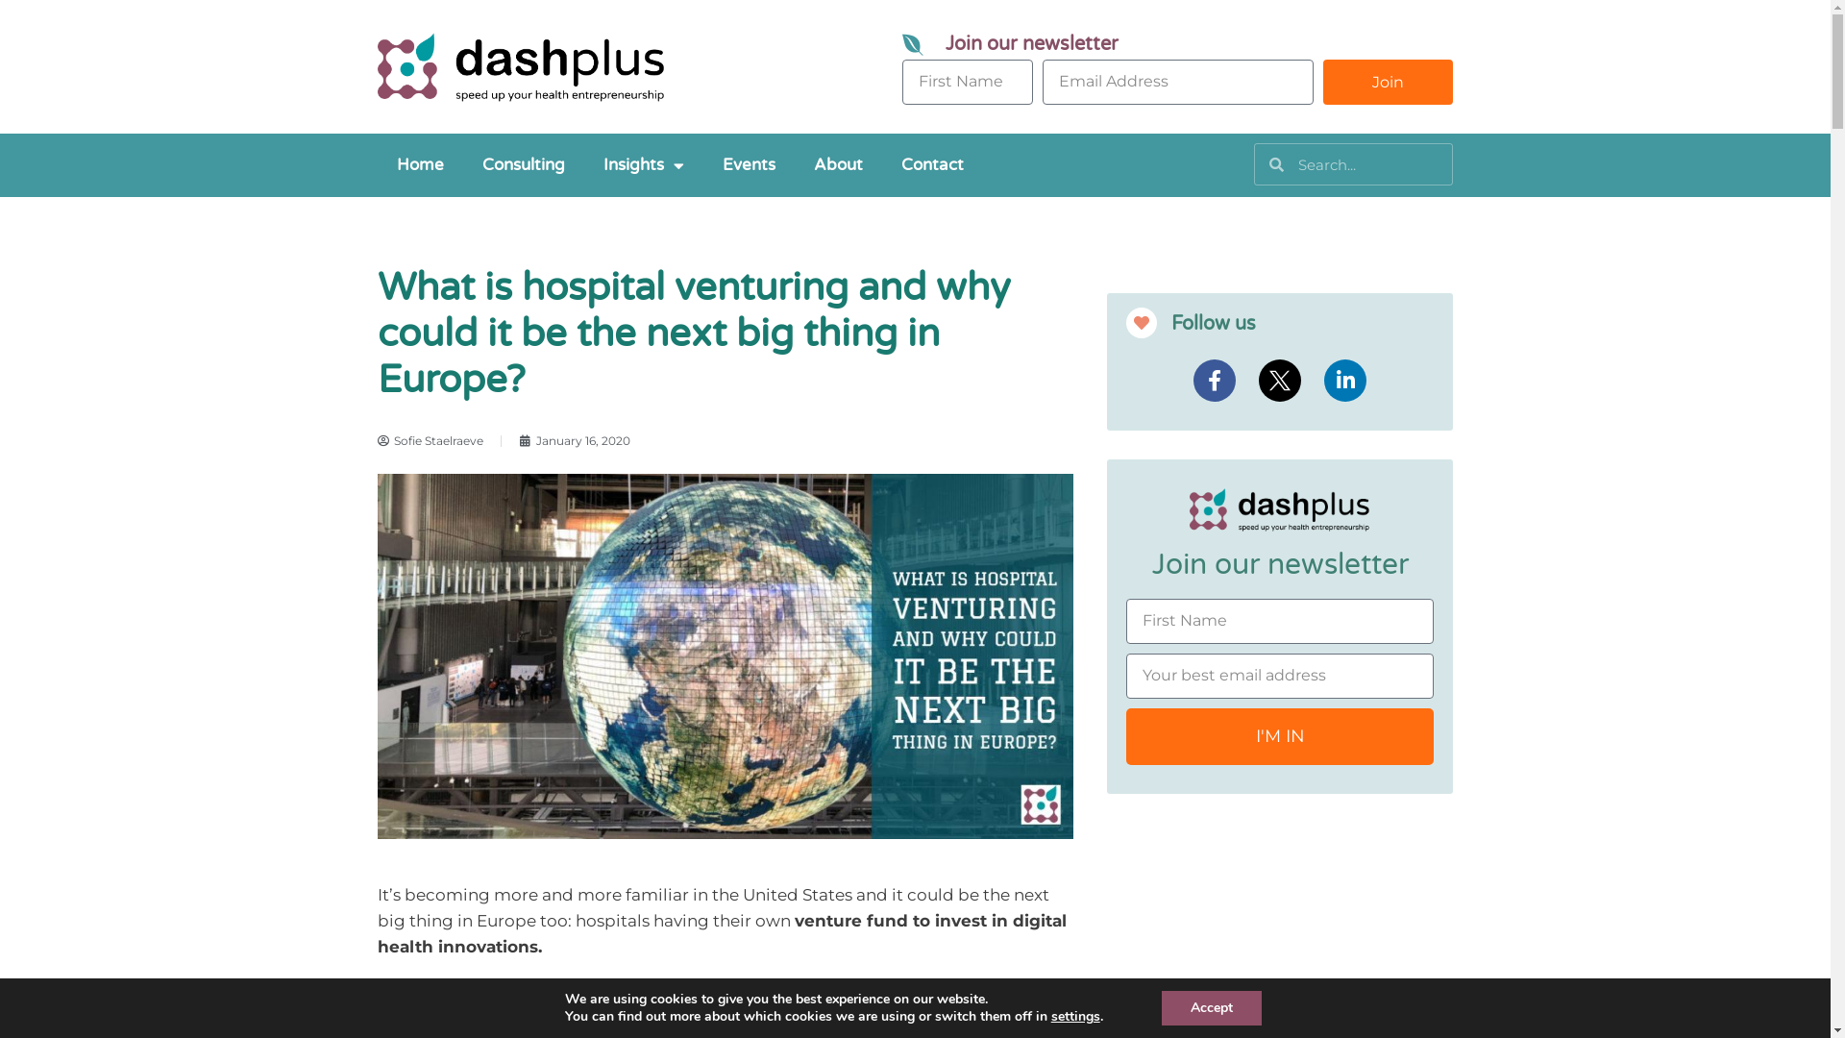 The height and width of the screenshot is (1038, 1845). Describe the element at coordinates (750, 165) in the screenshot. I see `Events` at that location.